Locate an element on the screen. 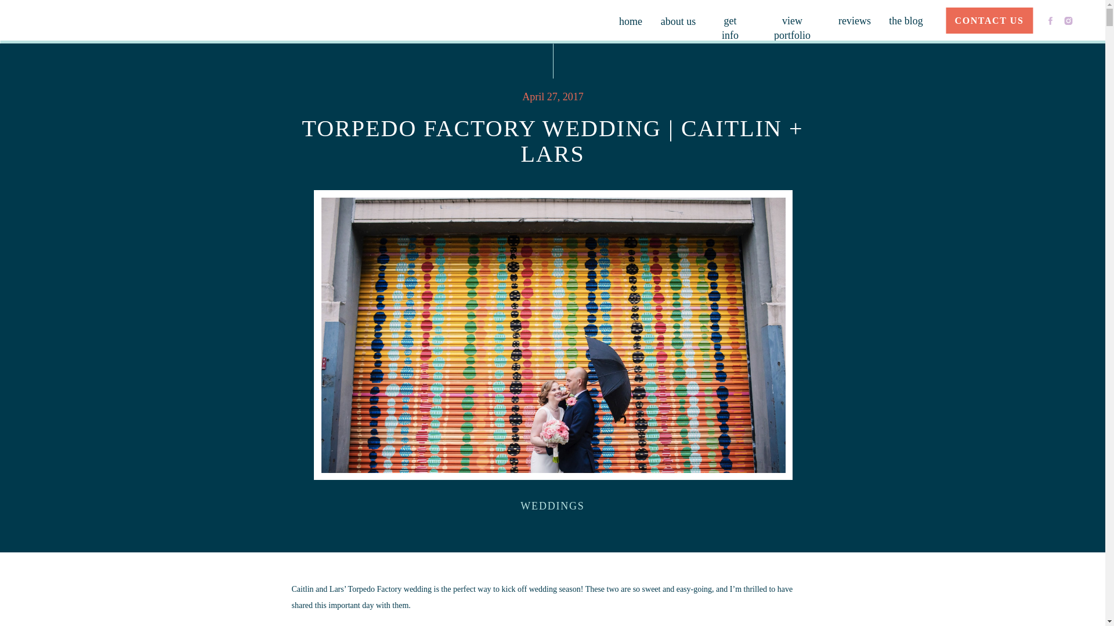 This screenshot has width=1114, height=626. WEDDINGS is located at coordinates (552, 505).